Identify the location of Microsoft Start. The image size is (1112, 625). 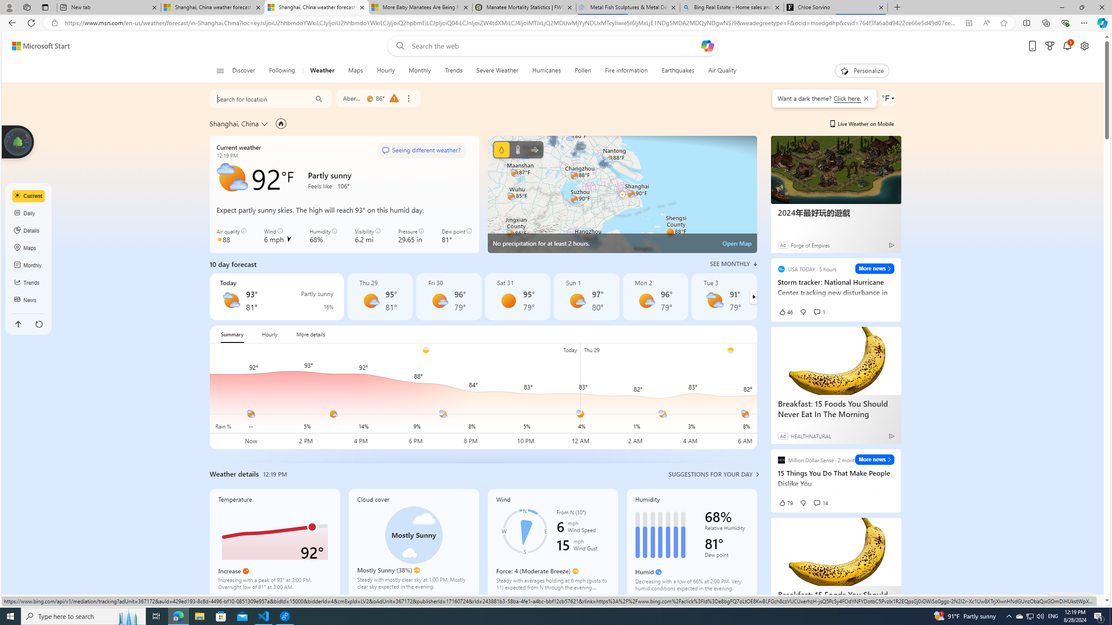
(41, 46).